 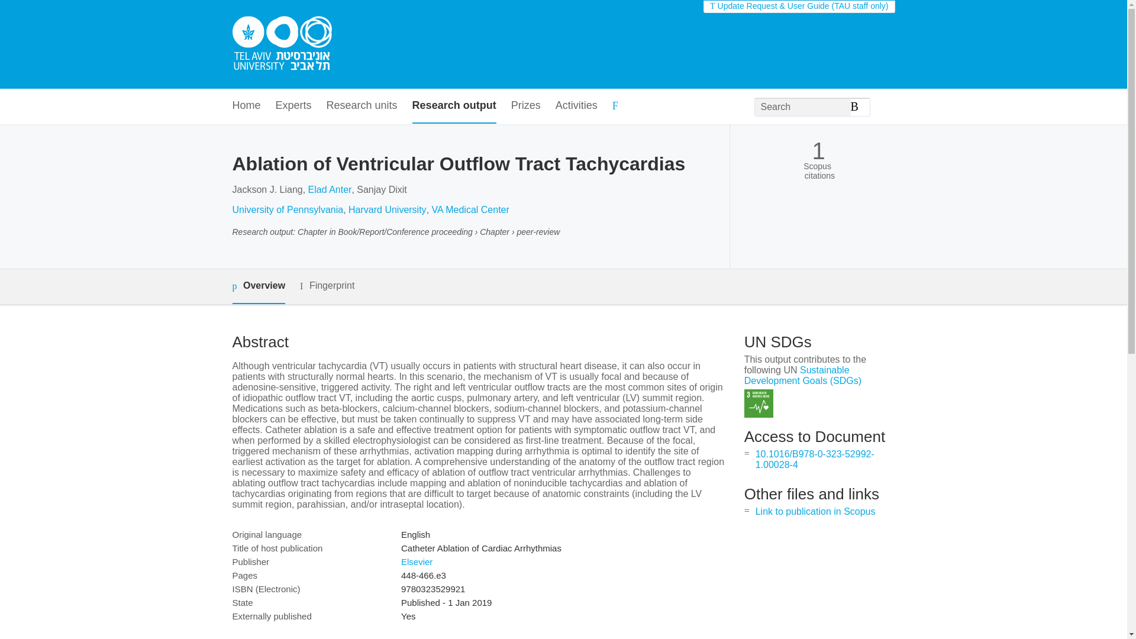 What do you see at coordinates (362, 106) in the screenshot?
I see `Research units` at bounding box center [362, 106].